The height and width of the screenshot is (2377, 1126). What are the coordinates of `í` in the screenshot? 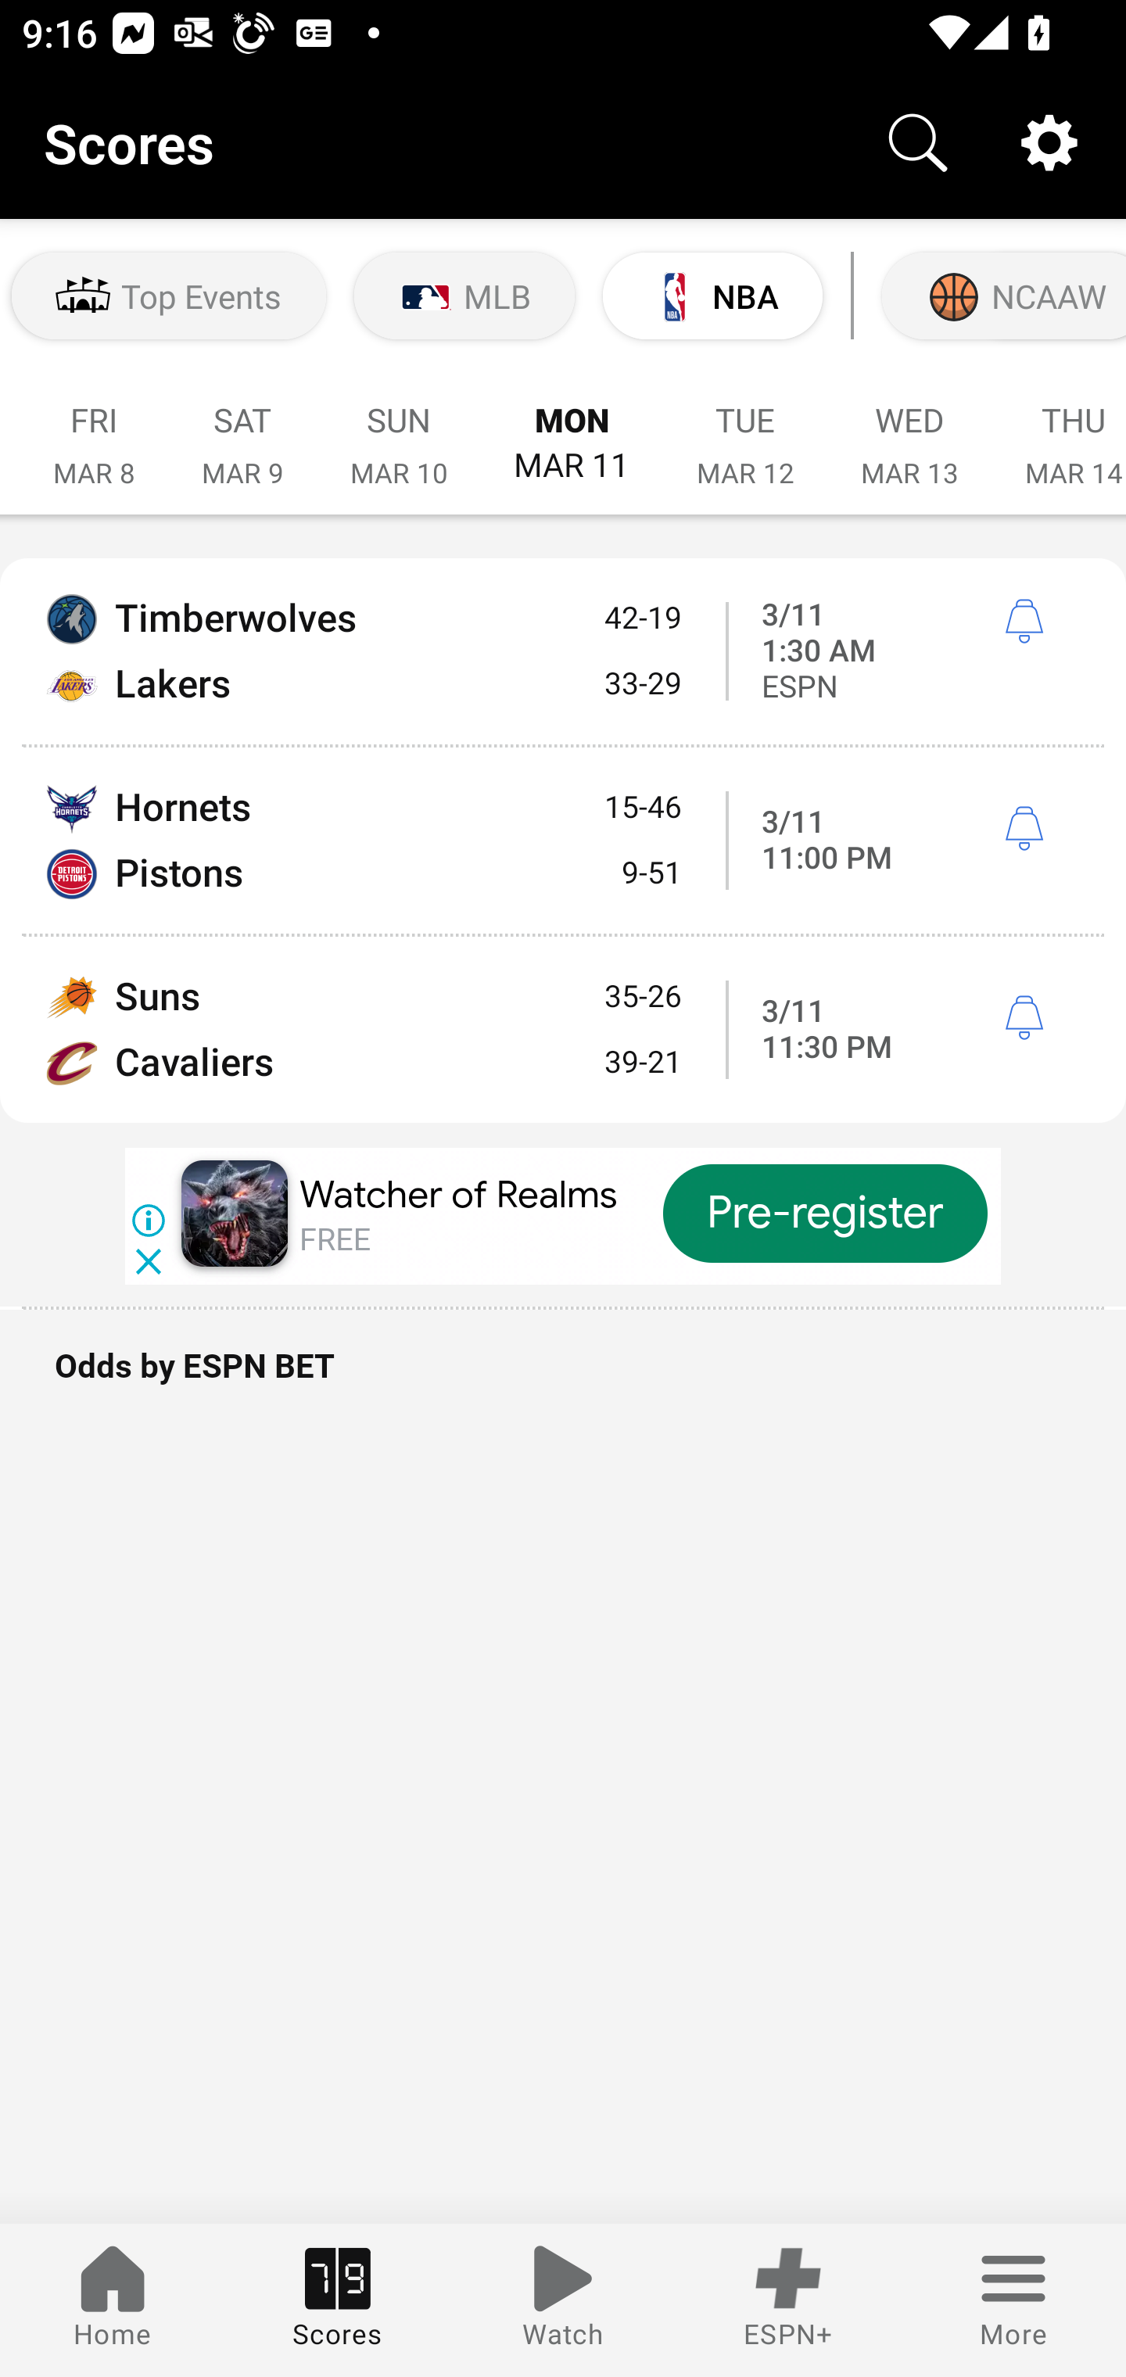 It's located at (1024, 828).